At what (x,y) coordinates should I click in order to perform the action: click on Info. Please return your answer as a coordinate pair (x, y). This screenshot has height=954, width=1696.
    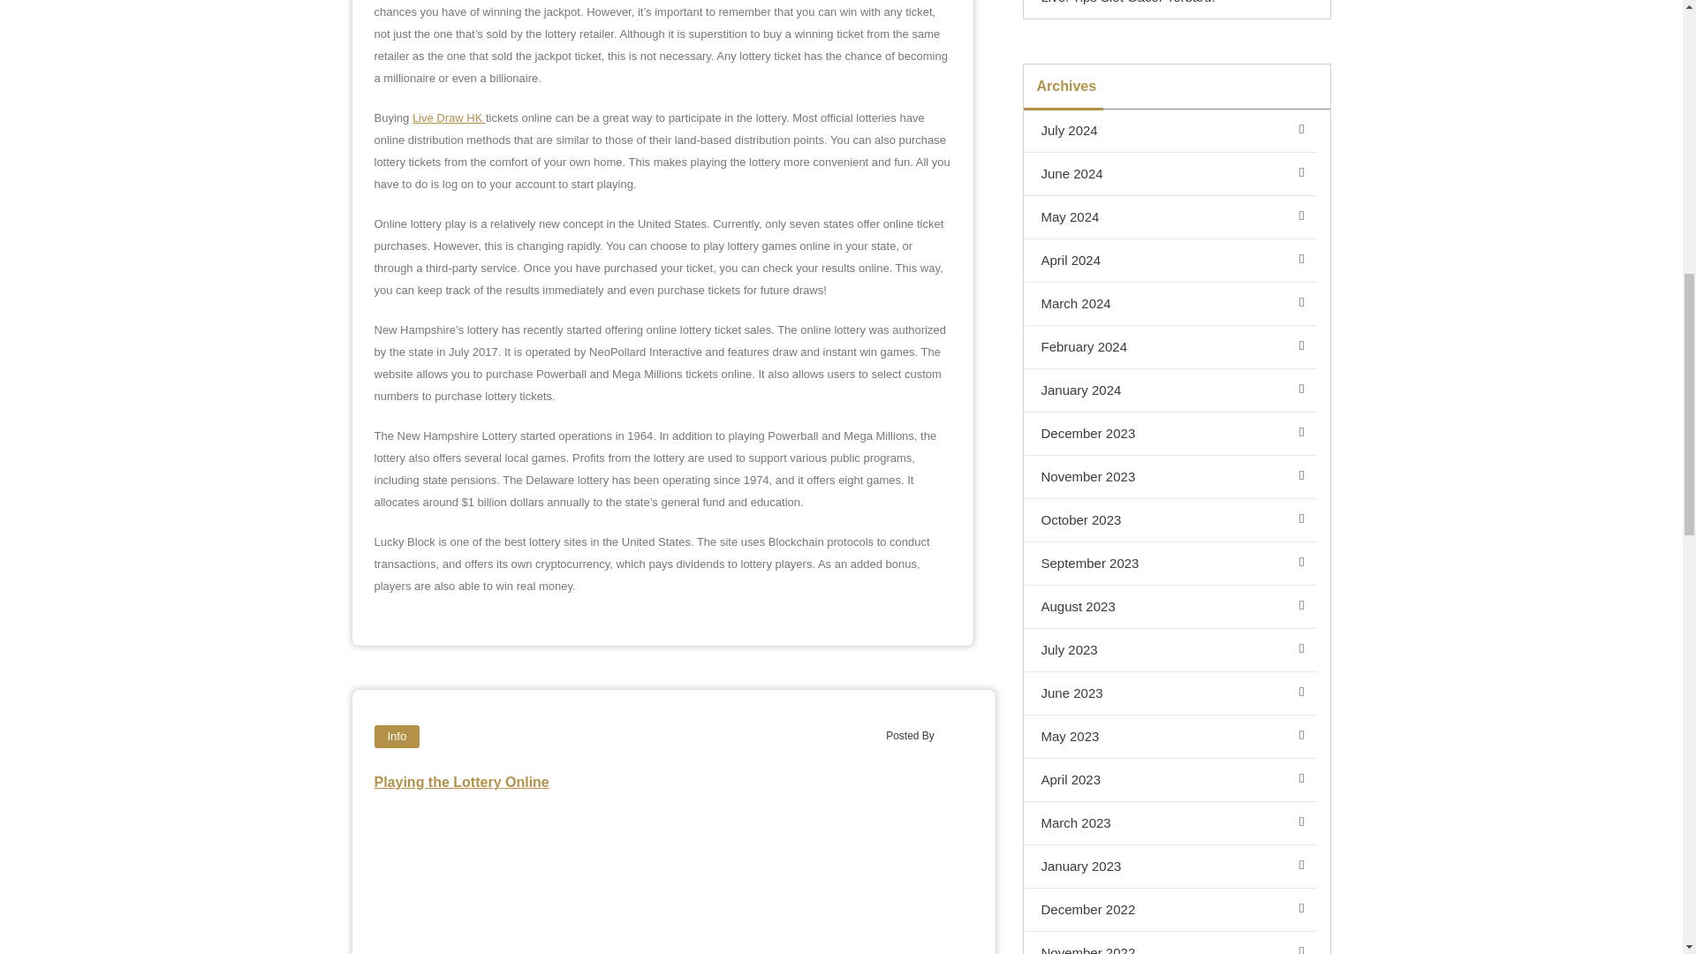
    Looking at the image, I should click on (397, 736).